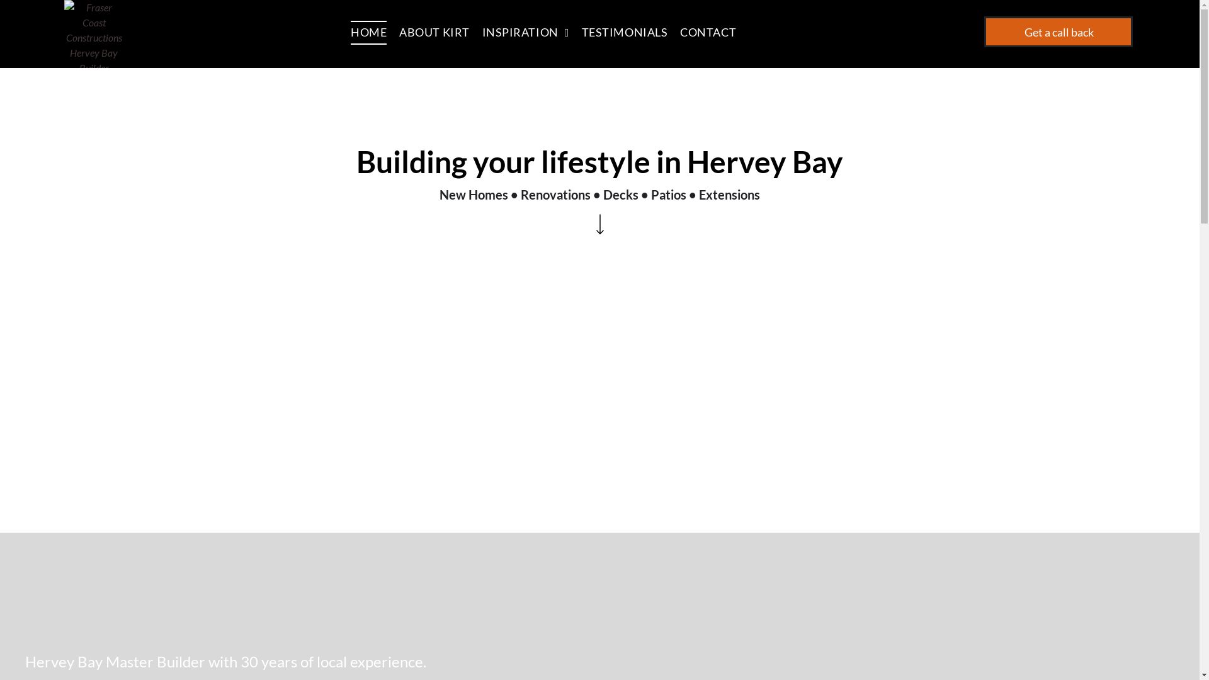 This screenshot has height=680, width=1209. What do you see at coordinates (714, 33) in the screenshot?
I see `CONTACT` at bounding box center [714, 33].